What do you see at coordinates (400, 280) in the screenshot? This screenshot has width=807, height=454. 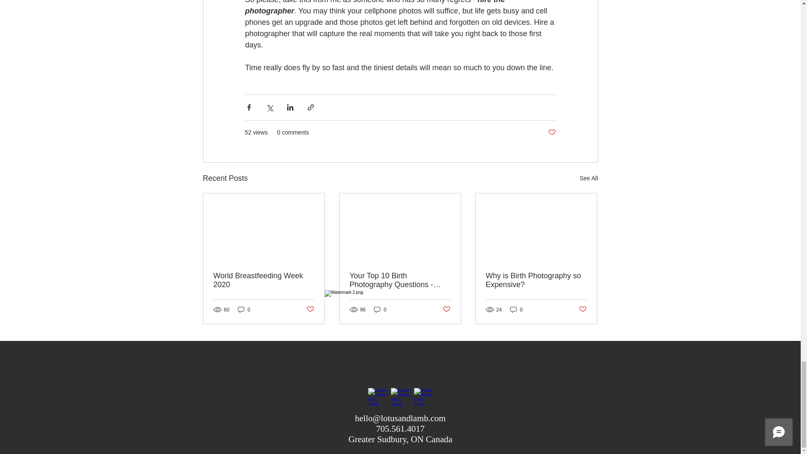 I see `Your Top 10 Birth Photography Questions - Answered` at bounding box center [400, 280].